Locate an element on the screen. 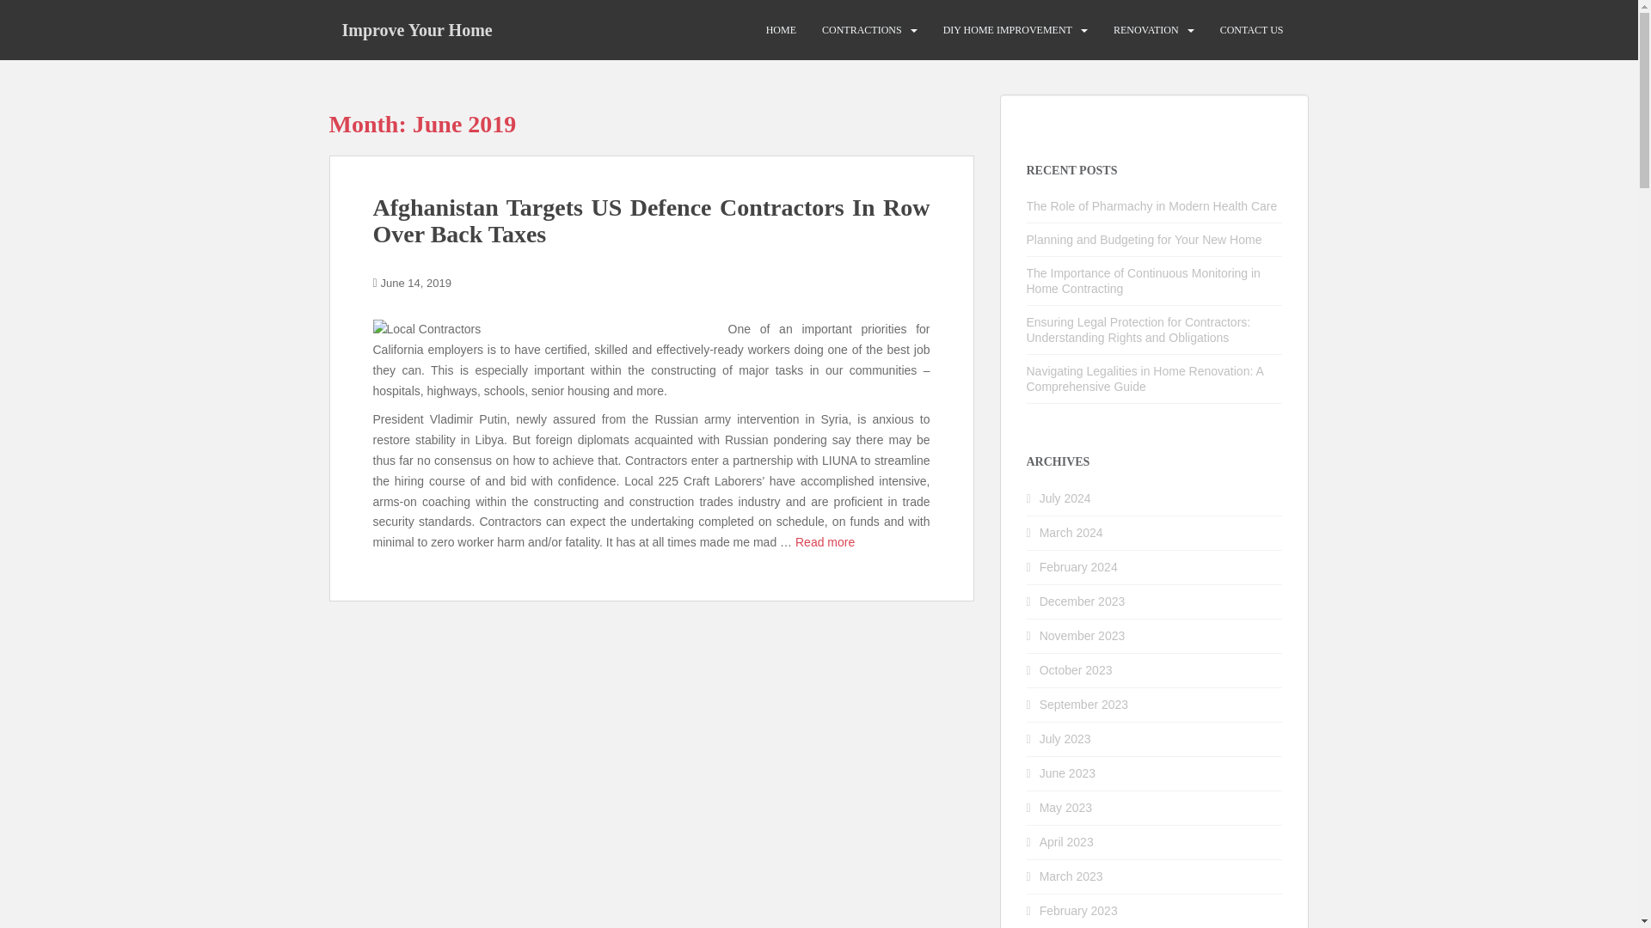 The height and width of the screenshot is (928, 1651). Planning and Budgeting for Your New Home is located at coordinates (1145, 240).